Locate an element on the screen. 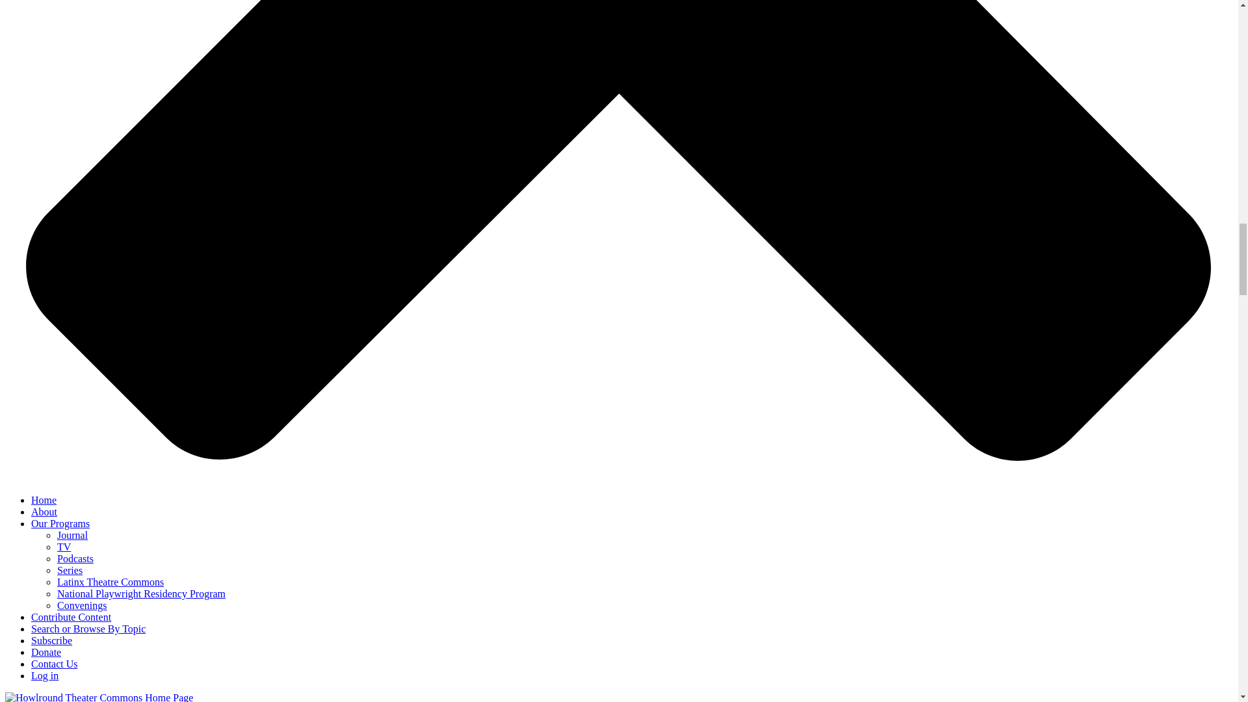 The image size is (1248, 702). About is located at coordinates (44, 511).